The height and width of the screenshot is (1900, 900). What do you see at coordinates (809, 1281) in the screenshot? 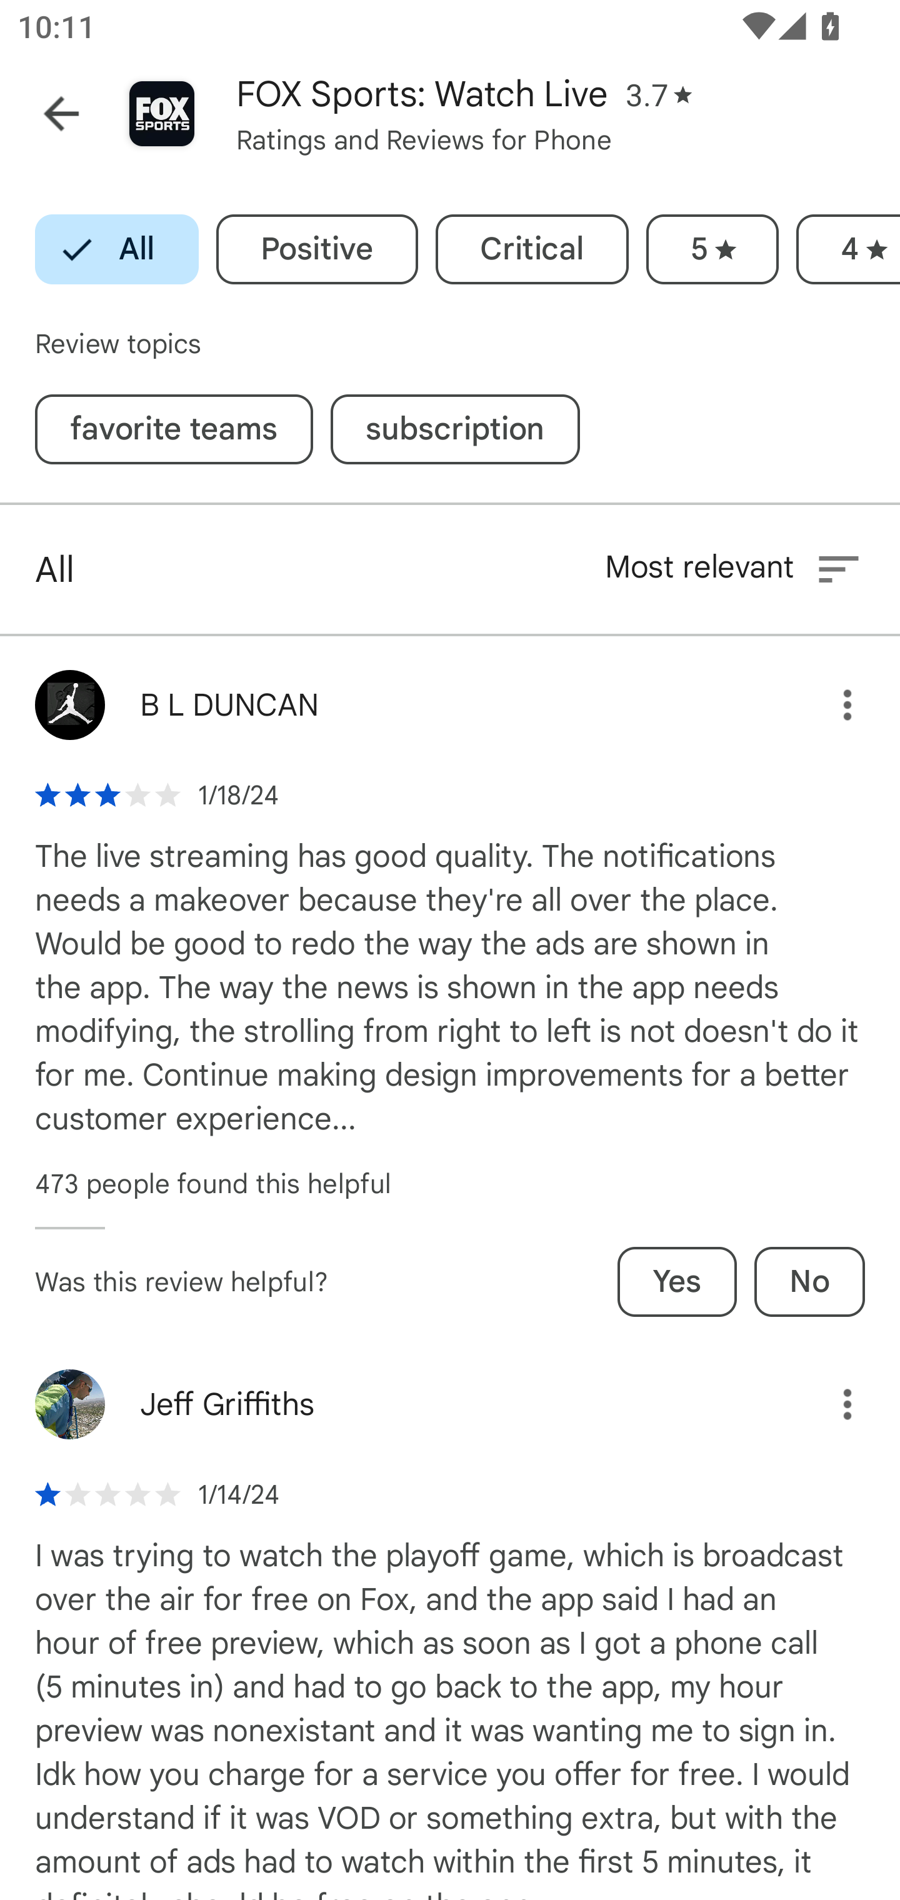
I see `No` at bounding box center [809, 1281].